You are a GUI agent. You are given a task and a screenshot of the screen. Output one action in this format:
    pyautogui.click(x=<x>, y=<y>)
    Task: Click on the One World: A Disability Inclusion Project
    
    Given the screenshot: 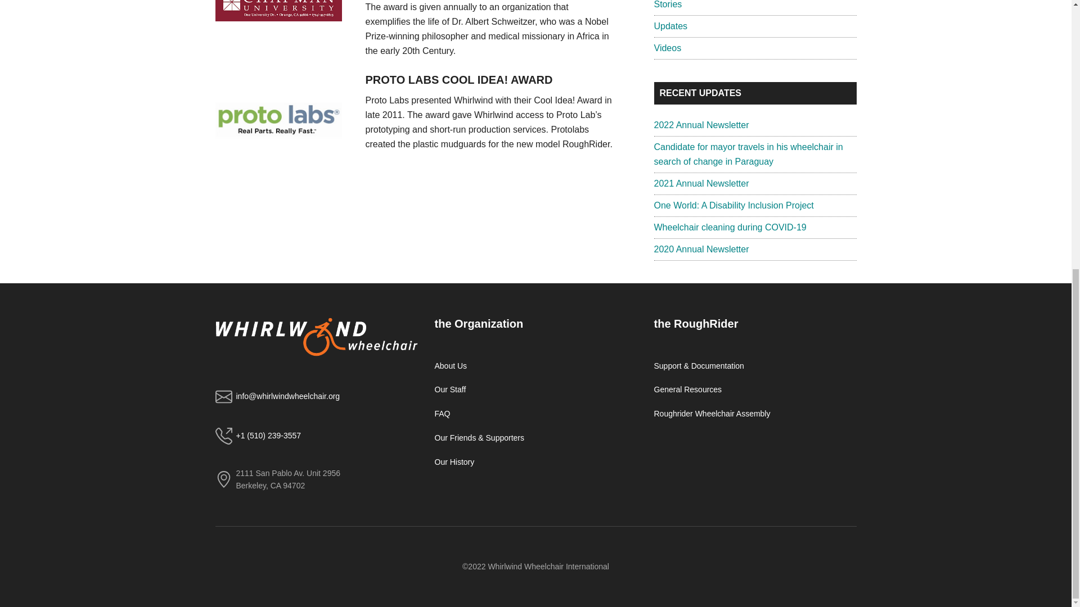 What is the action you would take?
    pyautogui.click(x=733, y=205)
    